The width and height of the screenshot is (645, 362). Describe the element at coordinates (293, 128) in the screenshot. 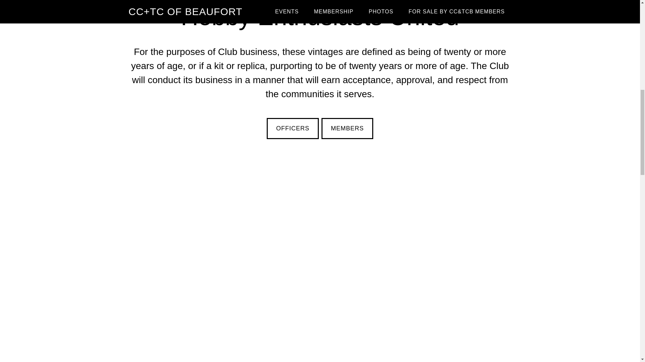

I see `OFFICERS` at that location.